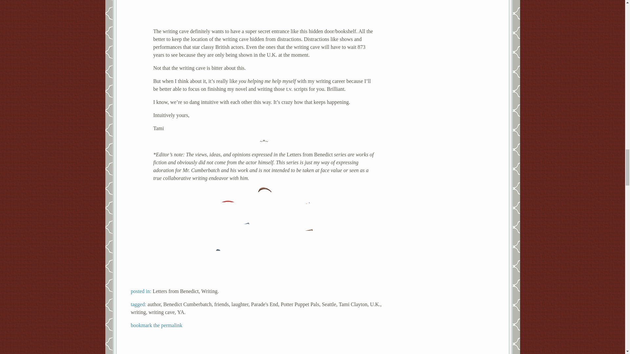 The height and width of the screenshot is (354, 630). What do you see at coordinates (138, 312) in the screenshot?
I see `writing` at bounding box center [138, 312].